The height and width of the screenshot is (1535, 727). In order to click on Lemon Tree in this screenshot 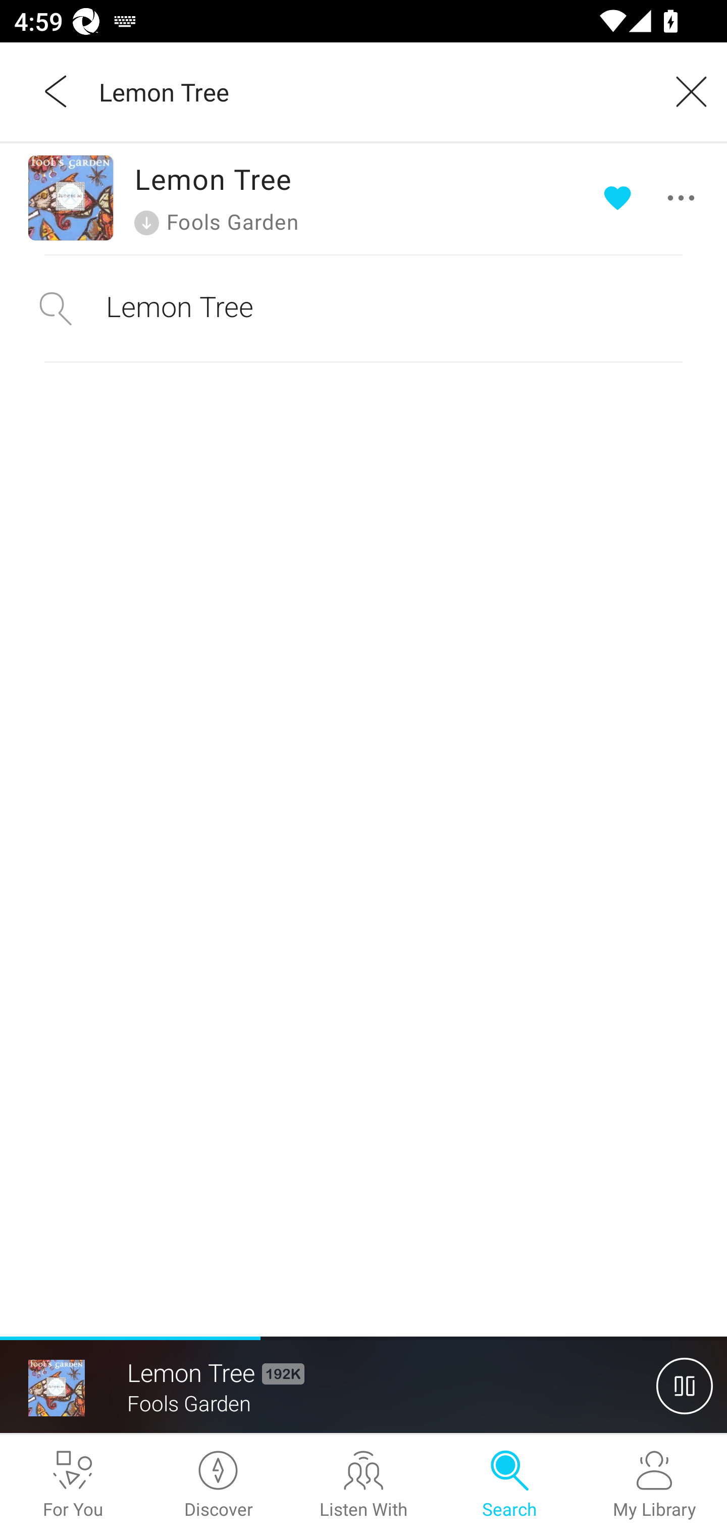, I will do `click(371, 91)`.